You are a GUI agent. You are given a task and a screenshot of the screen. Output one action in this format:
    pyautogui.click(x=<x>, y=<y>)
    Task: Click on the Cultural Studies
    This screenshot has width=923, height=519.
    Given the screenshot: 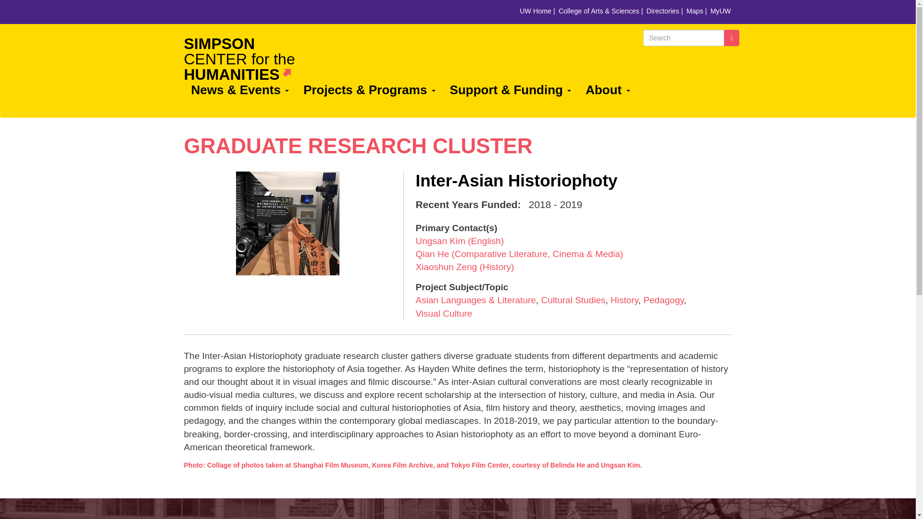 What is the action you would take?
    pyautogui.click(x=664, y=11)
    